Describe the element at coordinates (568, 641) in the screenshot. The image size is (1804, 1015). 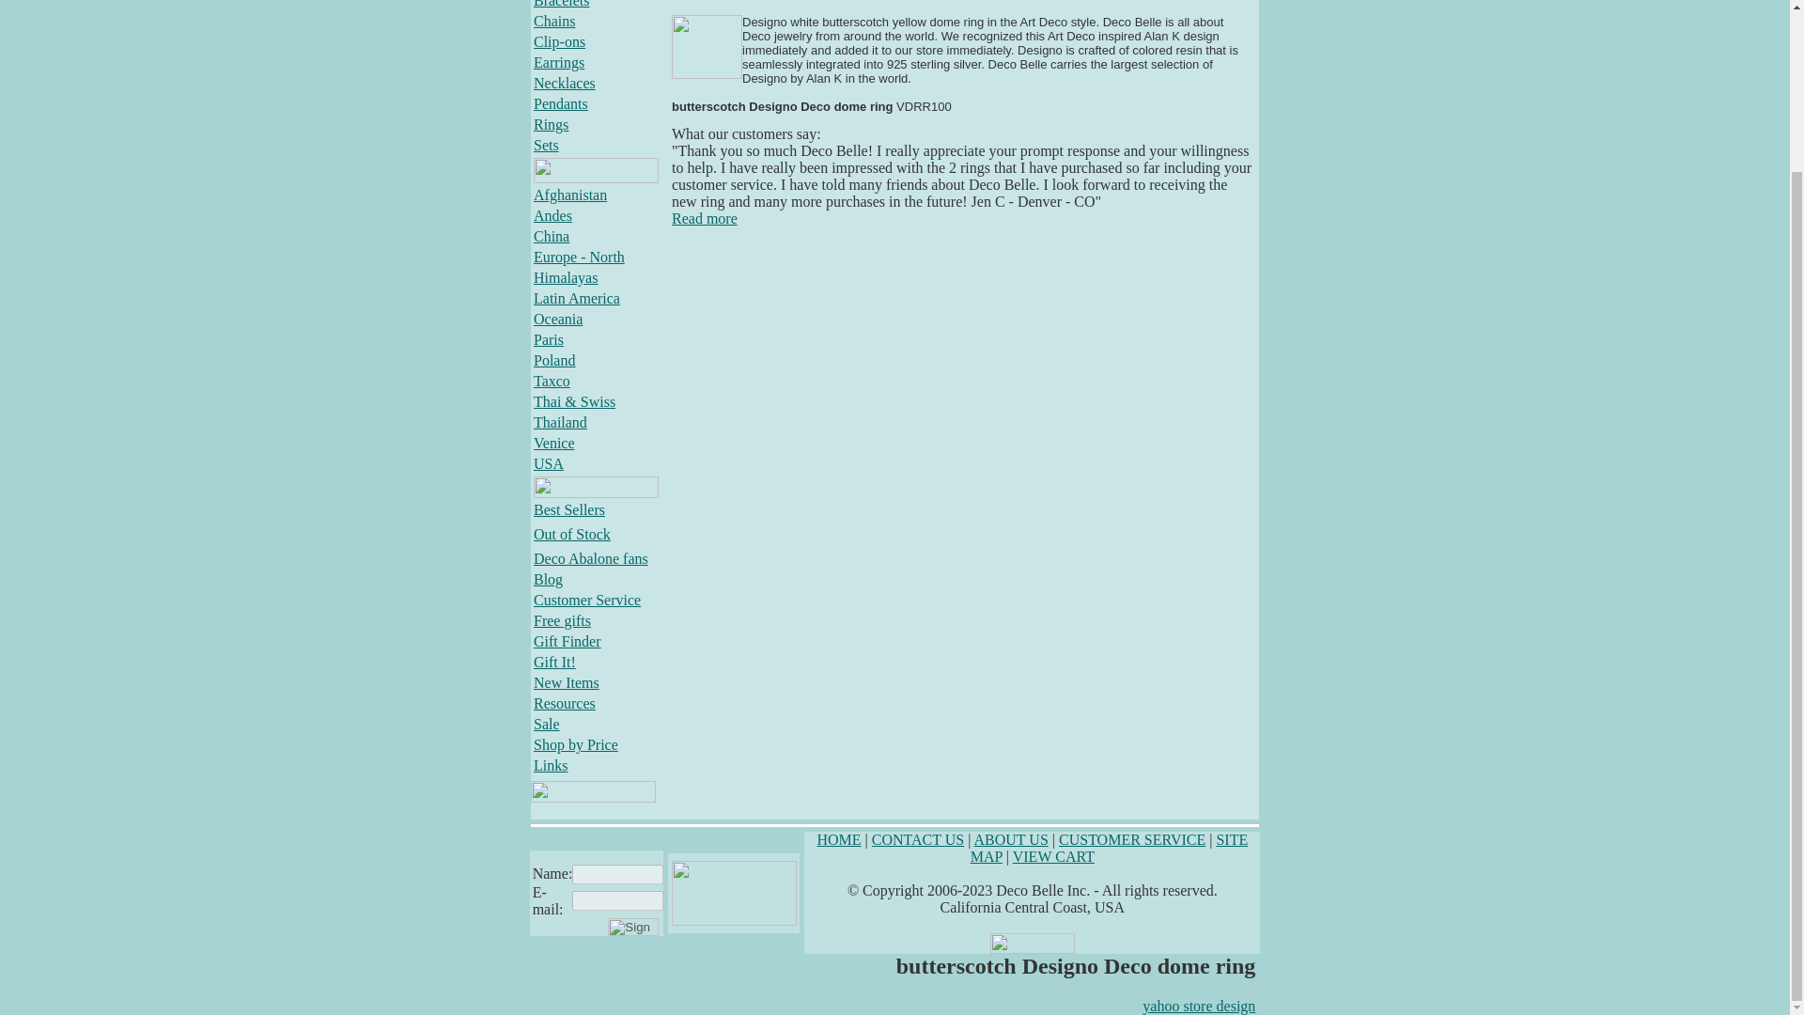
I see `Gift Finder` at that location.